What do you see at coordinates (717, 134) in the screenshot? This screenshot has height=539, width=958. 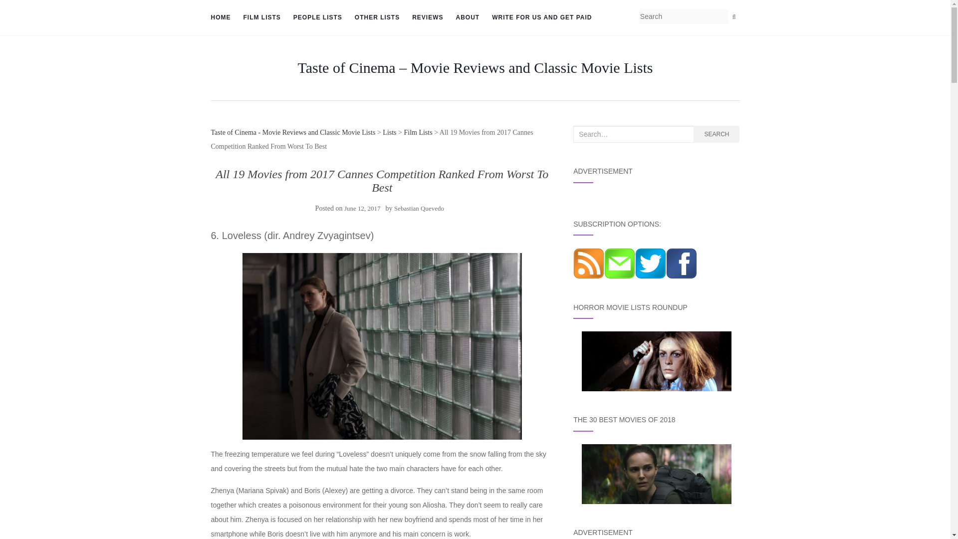 I see `SEARCH` at bounding box center [717, 134].